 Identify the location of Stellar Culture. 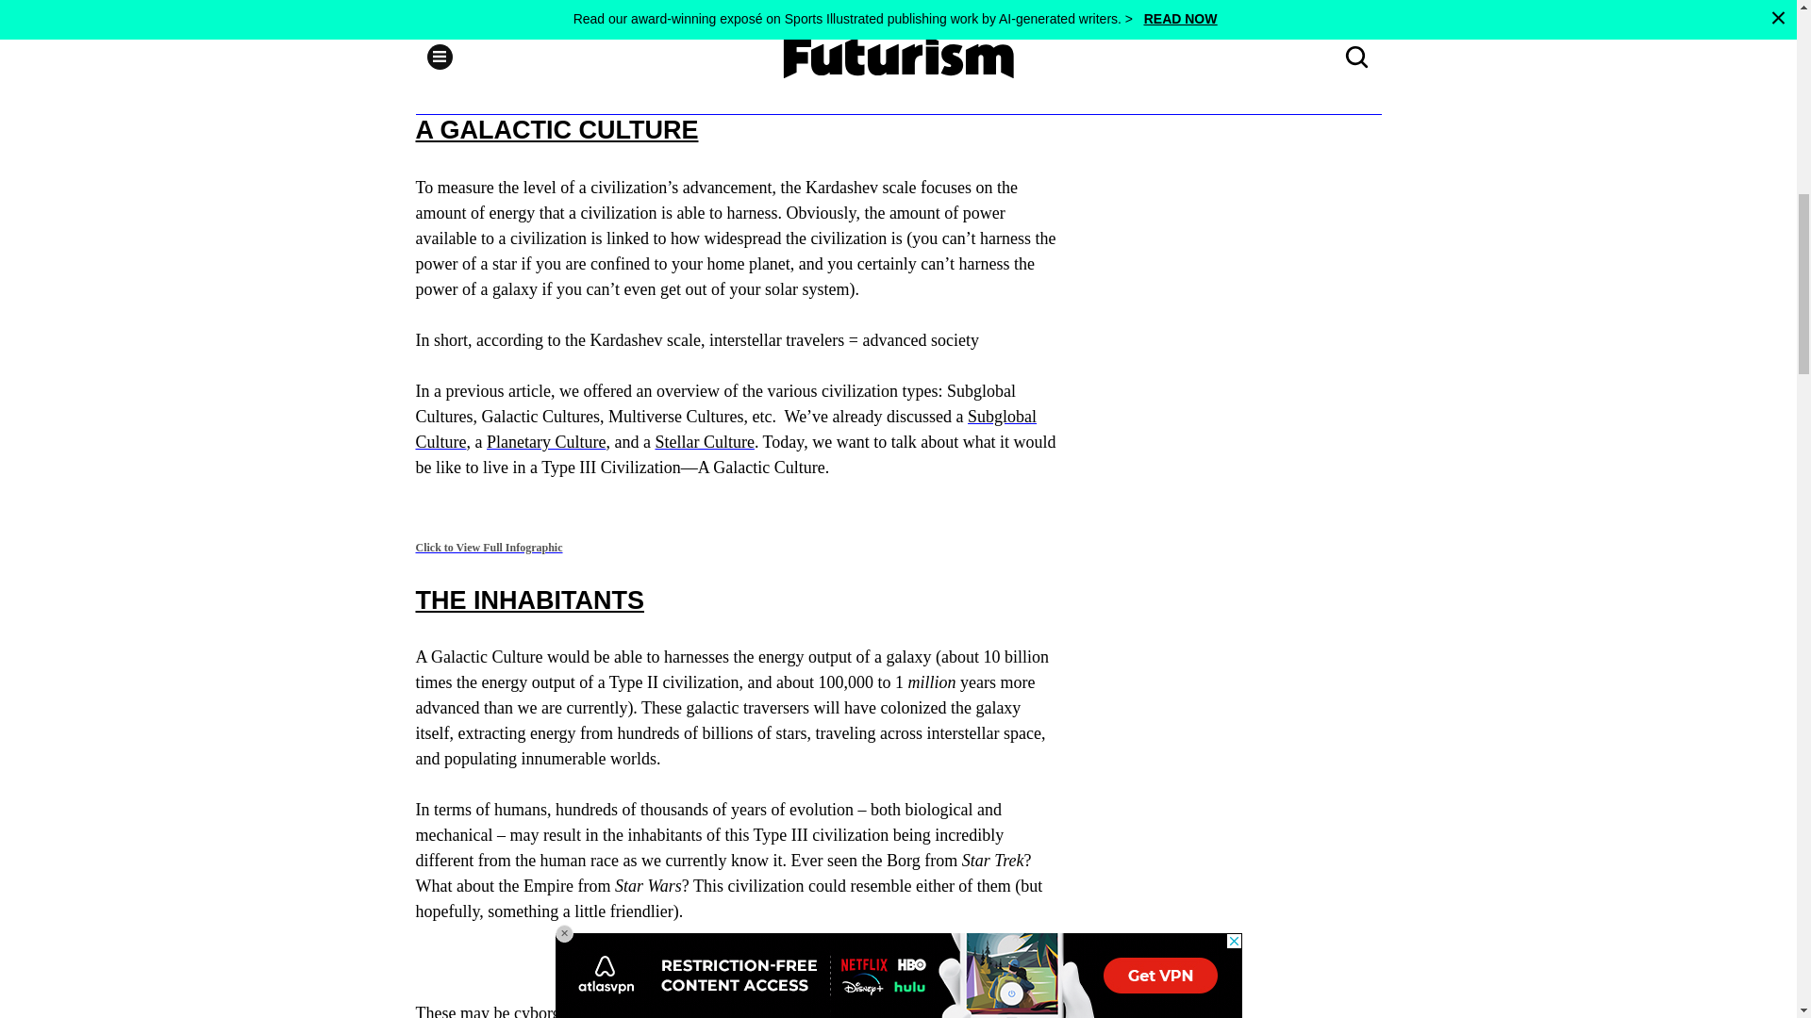
(704, 442).